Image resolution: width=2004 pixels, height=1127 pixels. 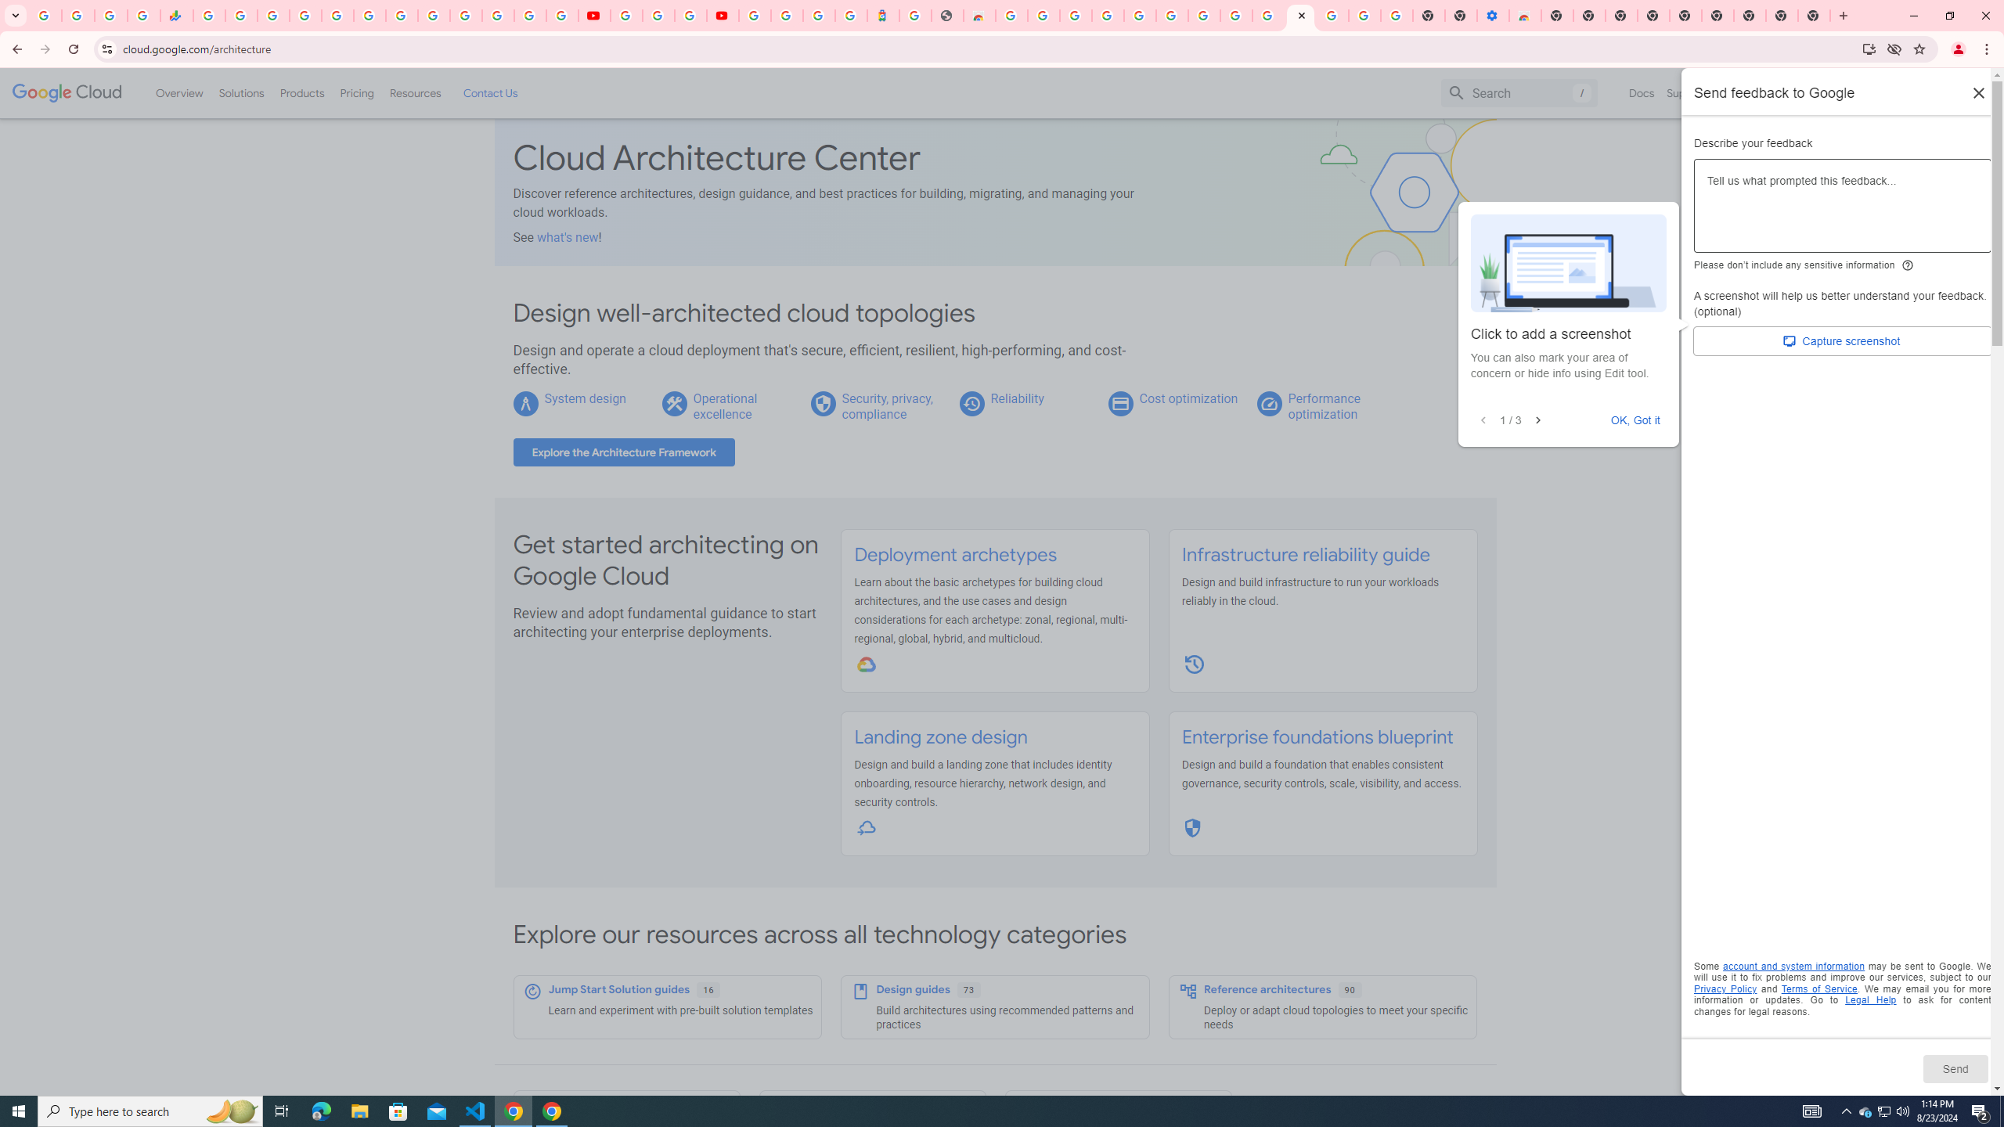 I want to click on Create your Google Account, so click(x=690, y=16).